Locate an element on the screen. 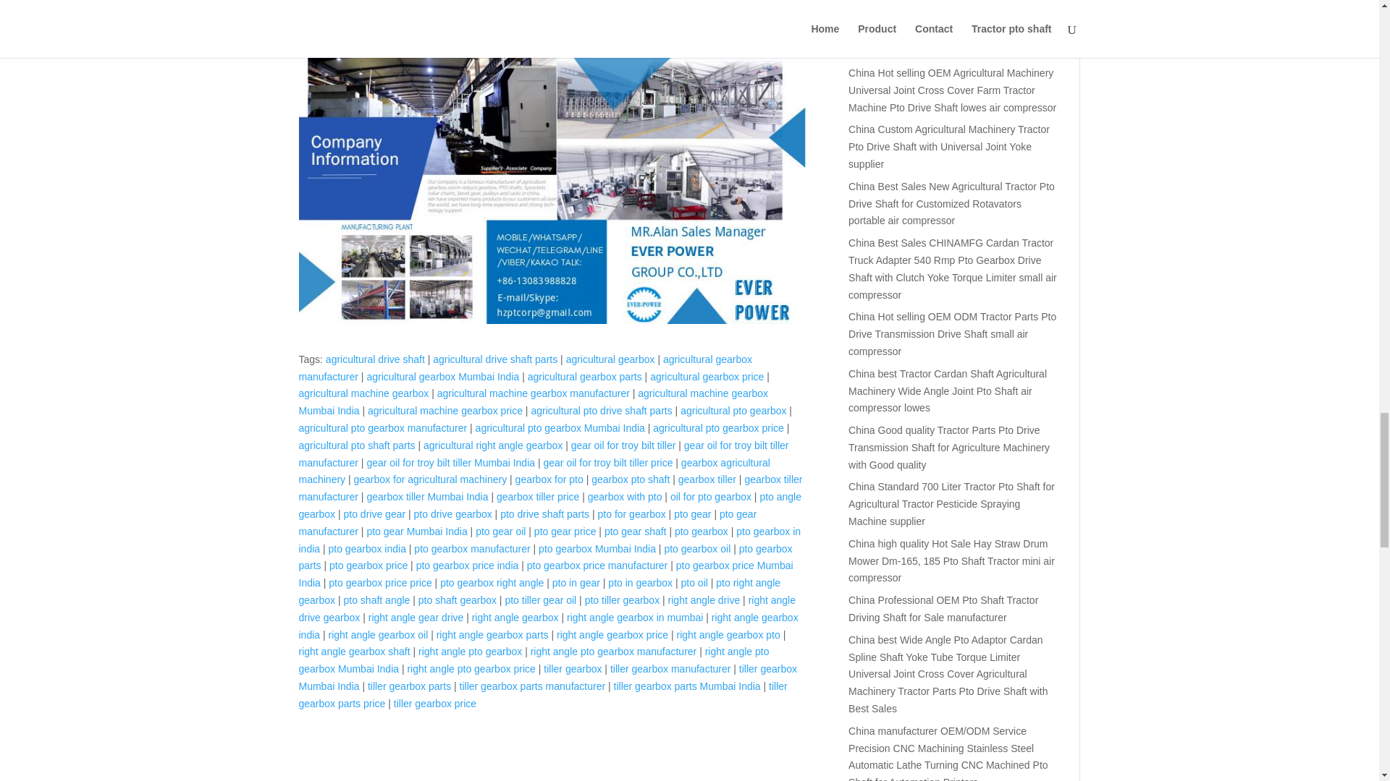  agricultural pto gearbox is located at coordinates (733, 411).